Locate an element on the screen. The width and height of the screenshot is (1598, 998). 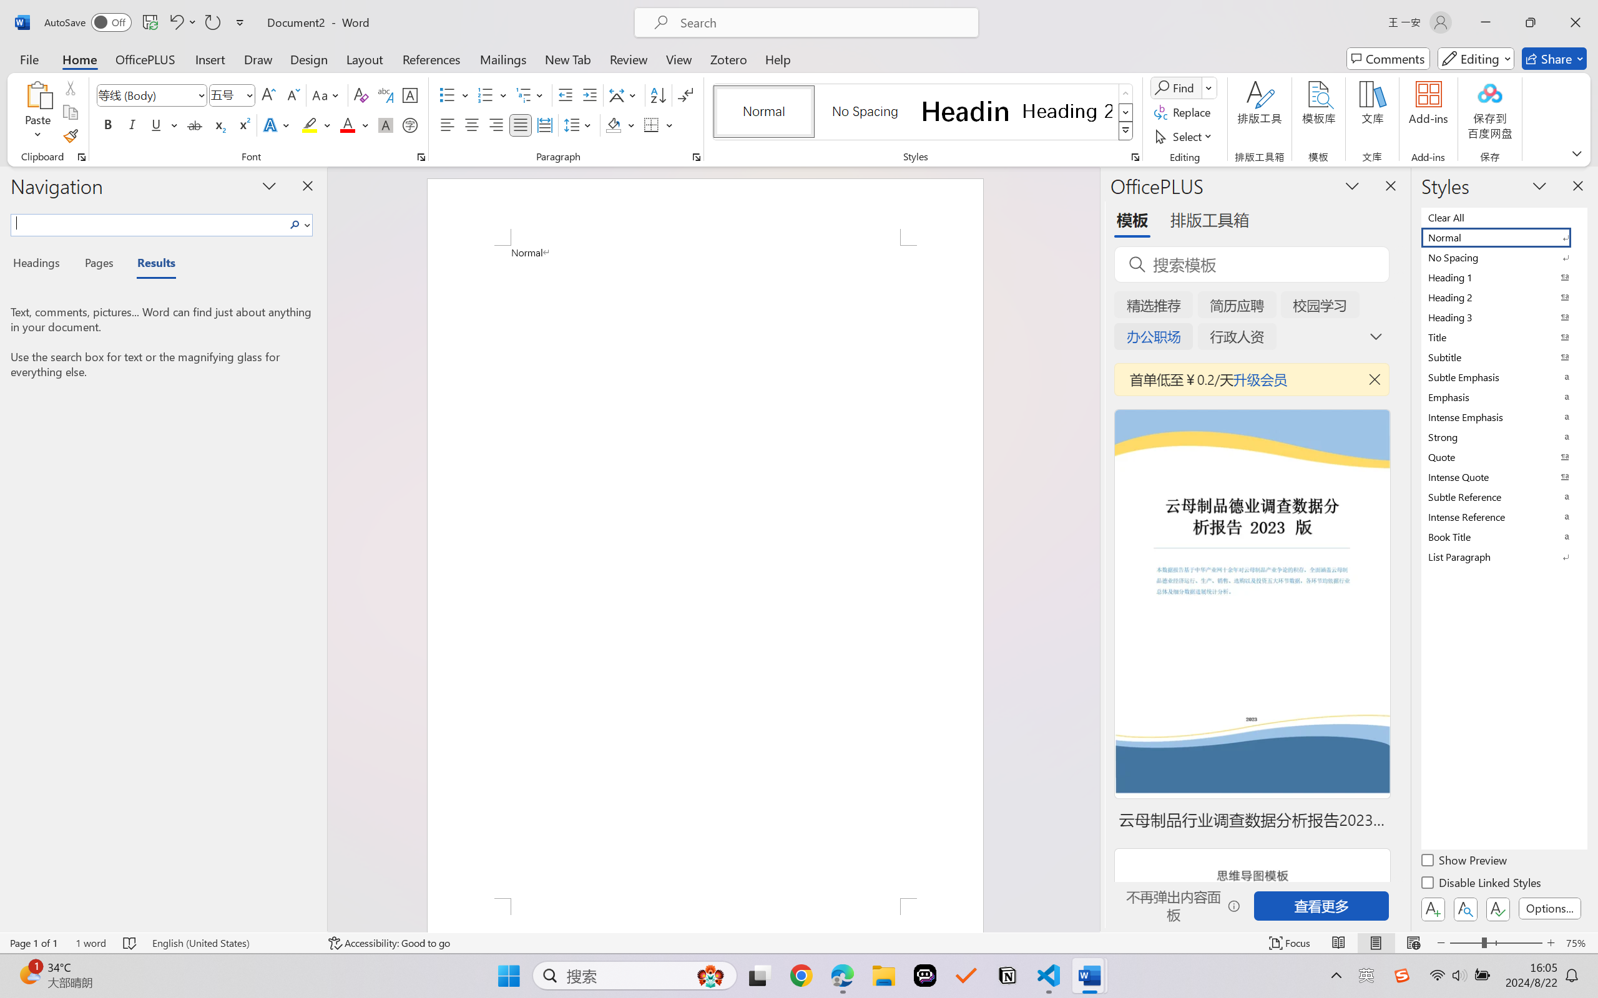
Book Title is located at coordinates (1503, 536).